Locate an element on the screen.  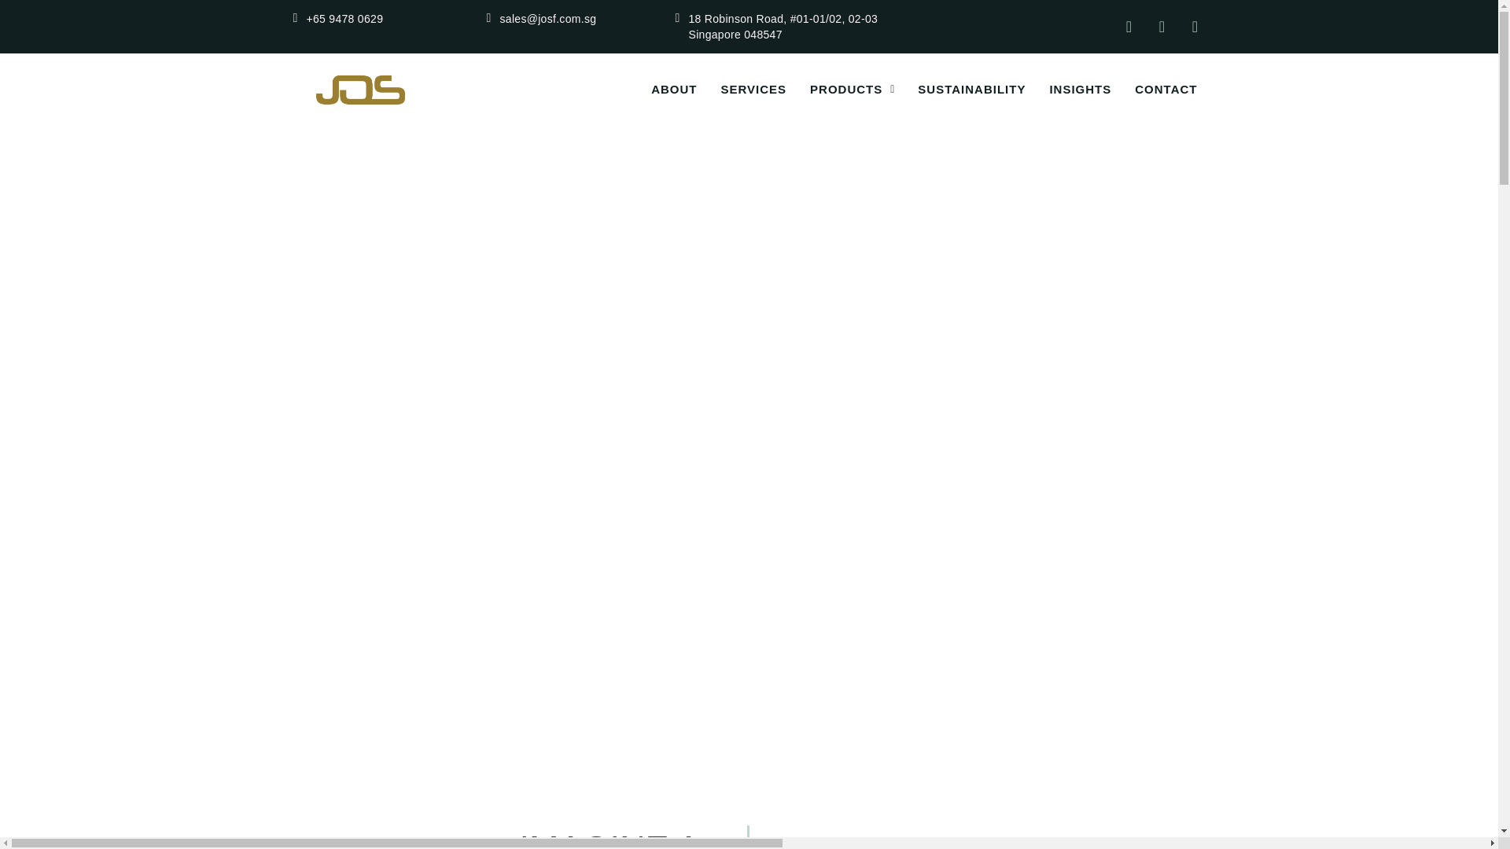
SERVICES is located at coordinates (741, 89).